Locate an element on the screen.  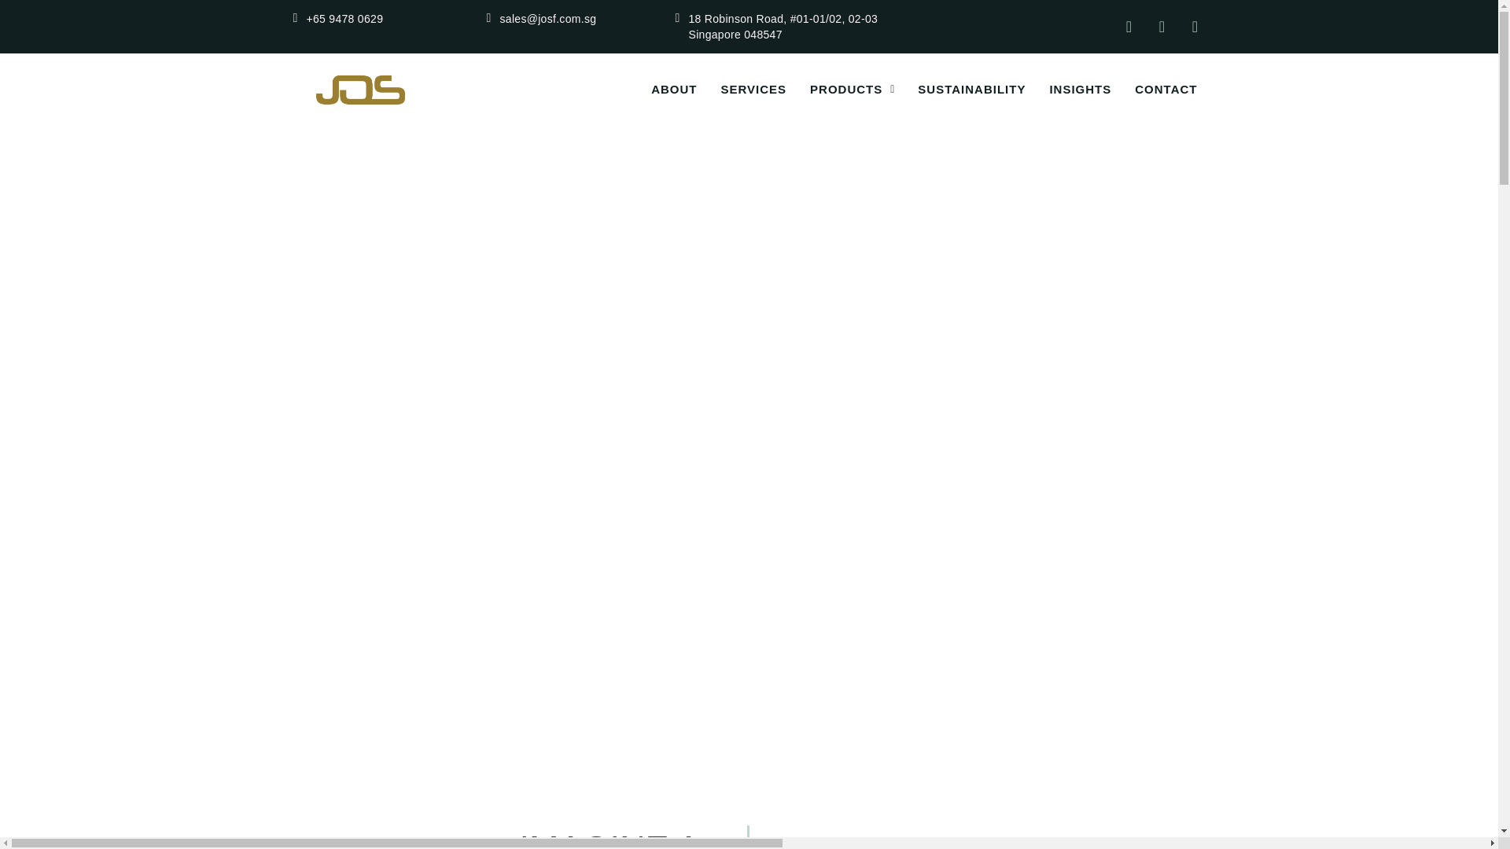
SERVICES is located at coordinates (741, 89).